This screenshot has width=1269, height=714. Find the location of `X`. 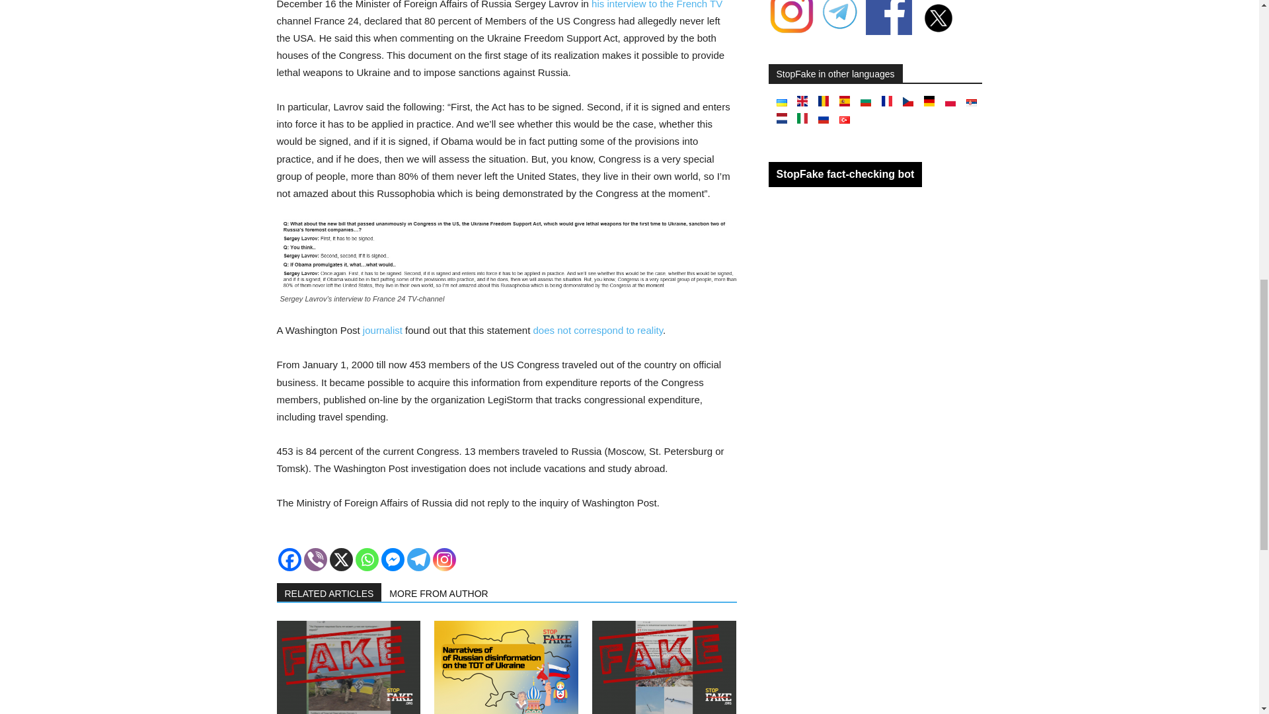

X is located at coordinates (340, 559).